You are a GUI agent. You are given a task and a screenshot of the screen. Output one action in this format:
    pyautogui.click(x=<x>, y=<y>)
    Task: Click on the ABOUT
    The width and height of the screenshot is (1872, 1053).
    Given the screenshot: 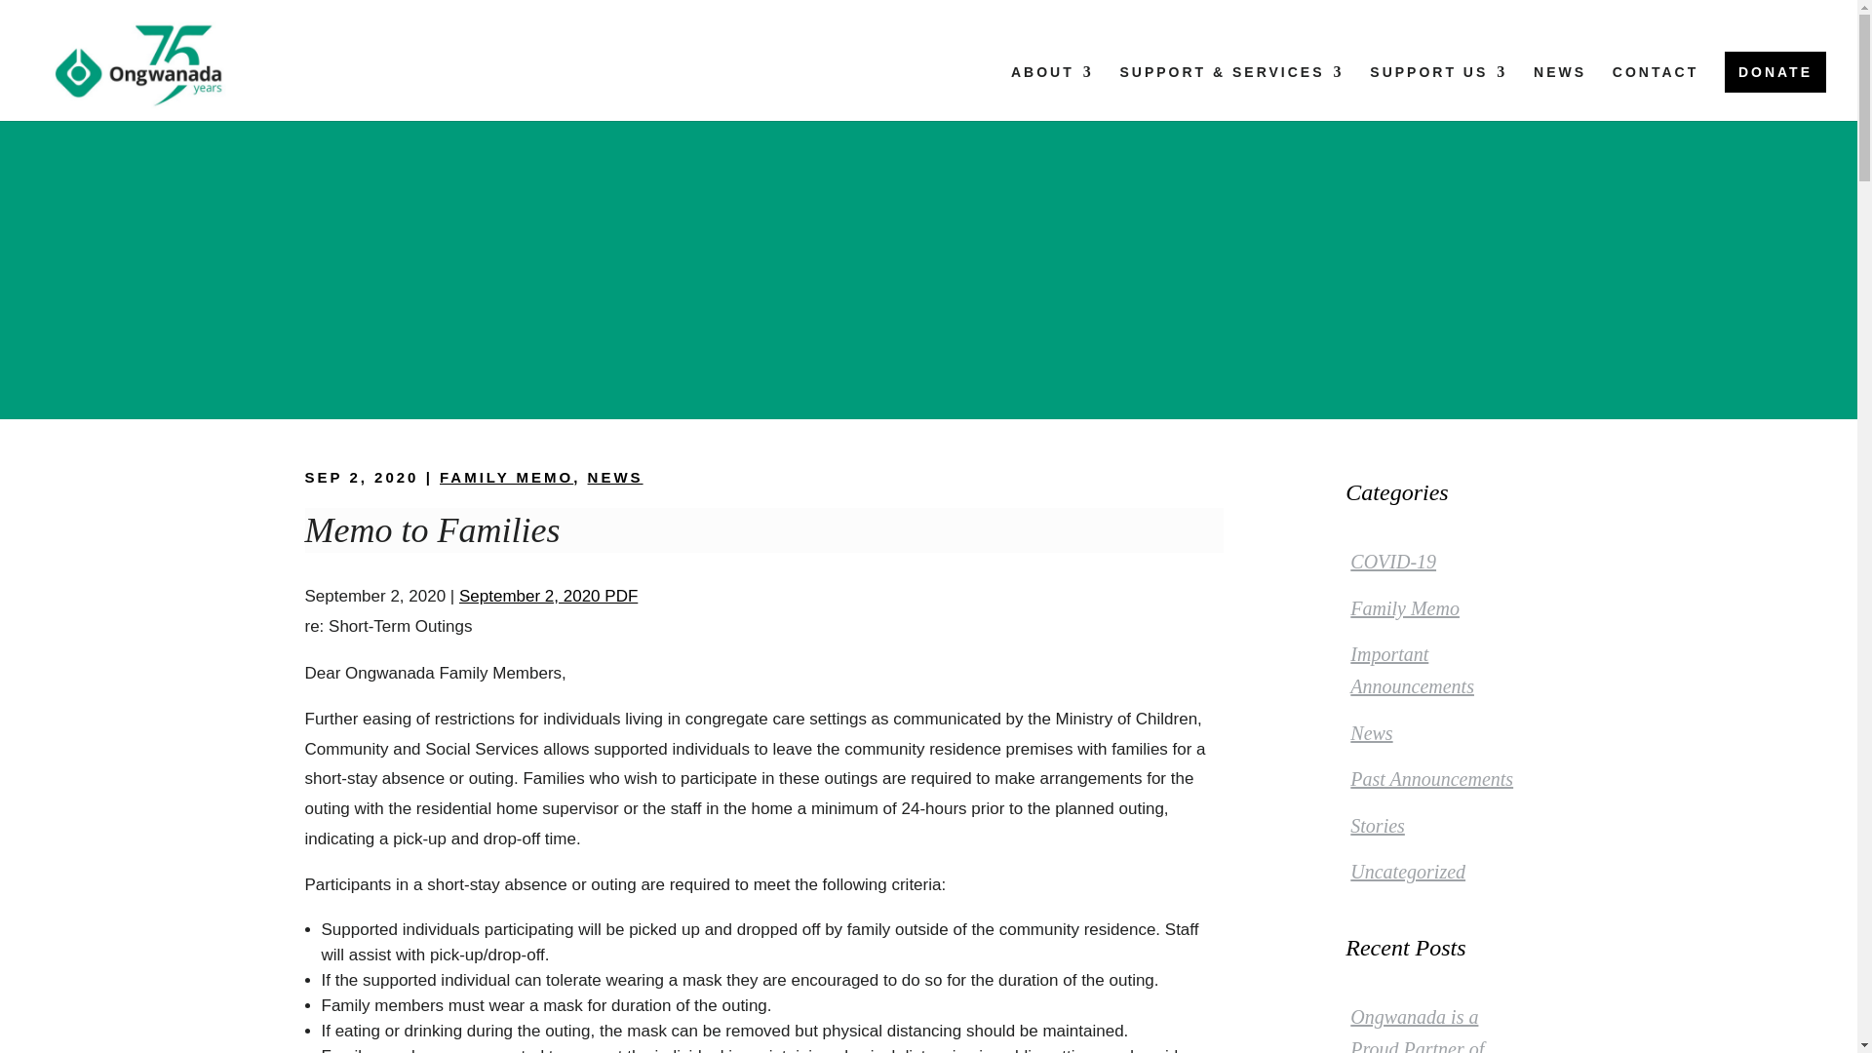 What is the action you would take?
    pyautogui.click(x=1051, y=93)
    